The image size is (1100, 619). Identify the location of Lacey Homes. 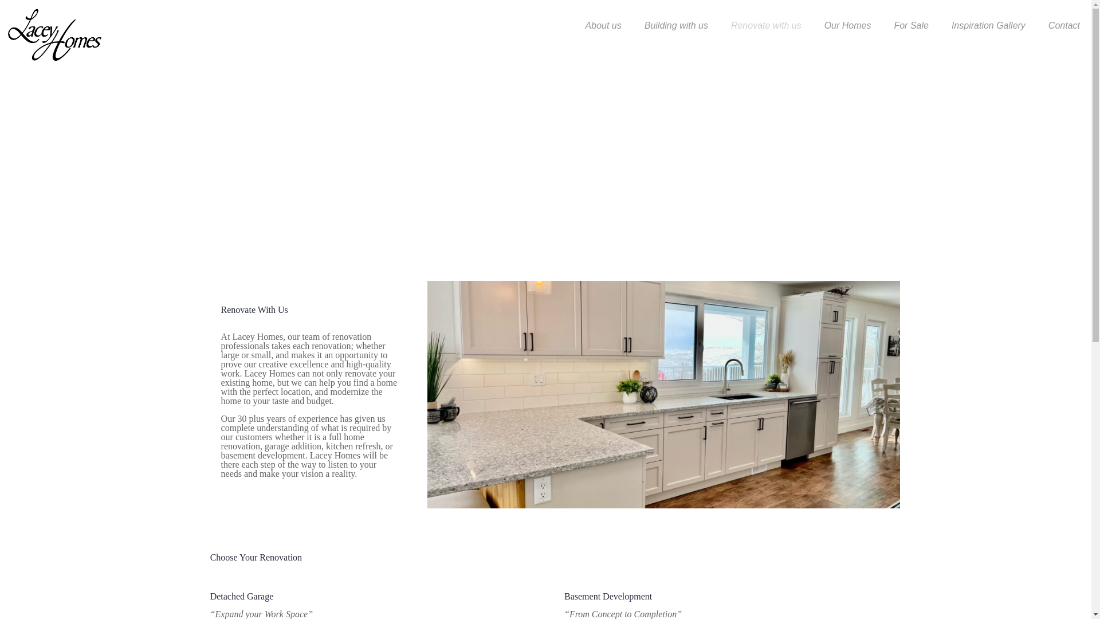
(54, 34).